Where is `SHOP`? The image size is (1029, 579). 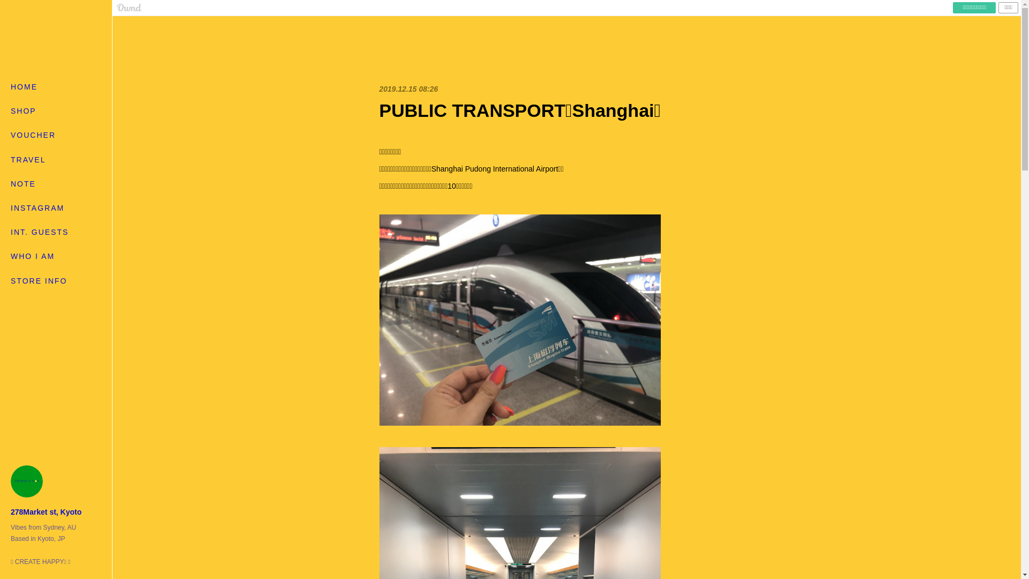
SHOP is located at coordinates (56, 112).